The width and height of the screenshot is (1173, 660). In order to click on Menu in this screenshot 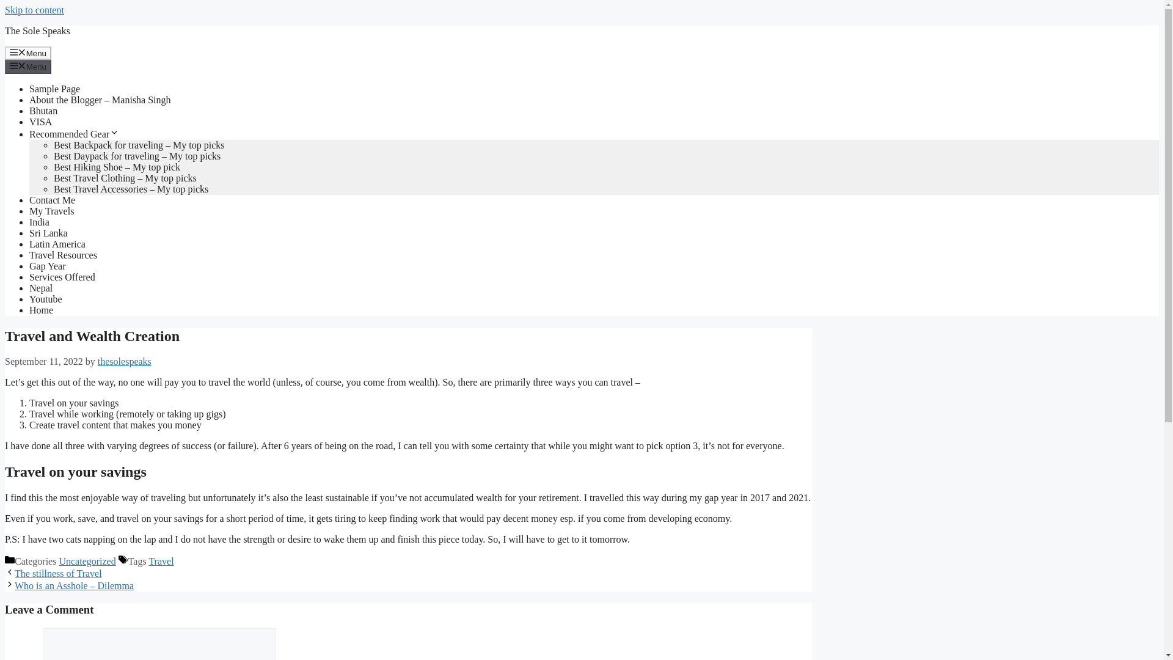, I will do `click(28, 66)`.